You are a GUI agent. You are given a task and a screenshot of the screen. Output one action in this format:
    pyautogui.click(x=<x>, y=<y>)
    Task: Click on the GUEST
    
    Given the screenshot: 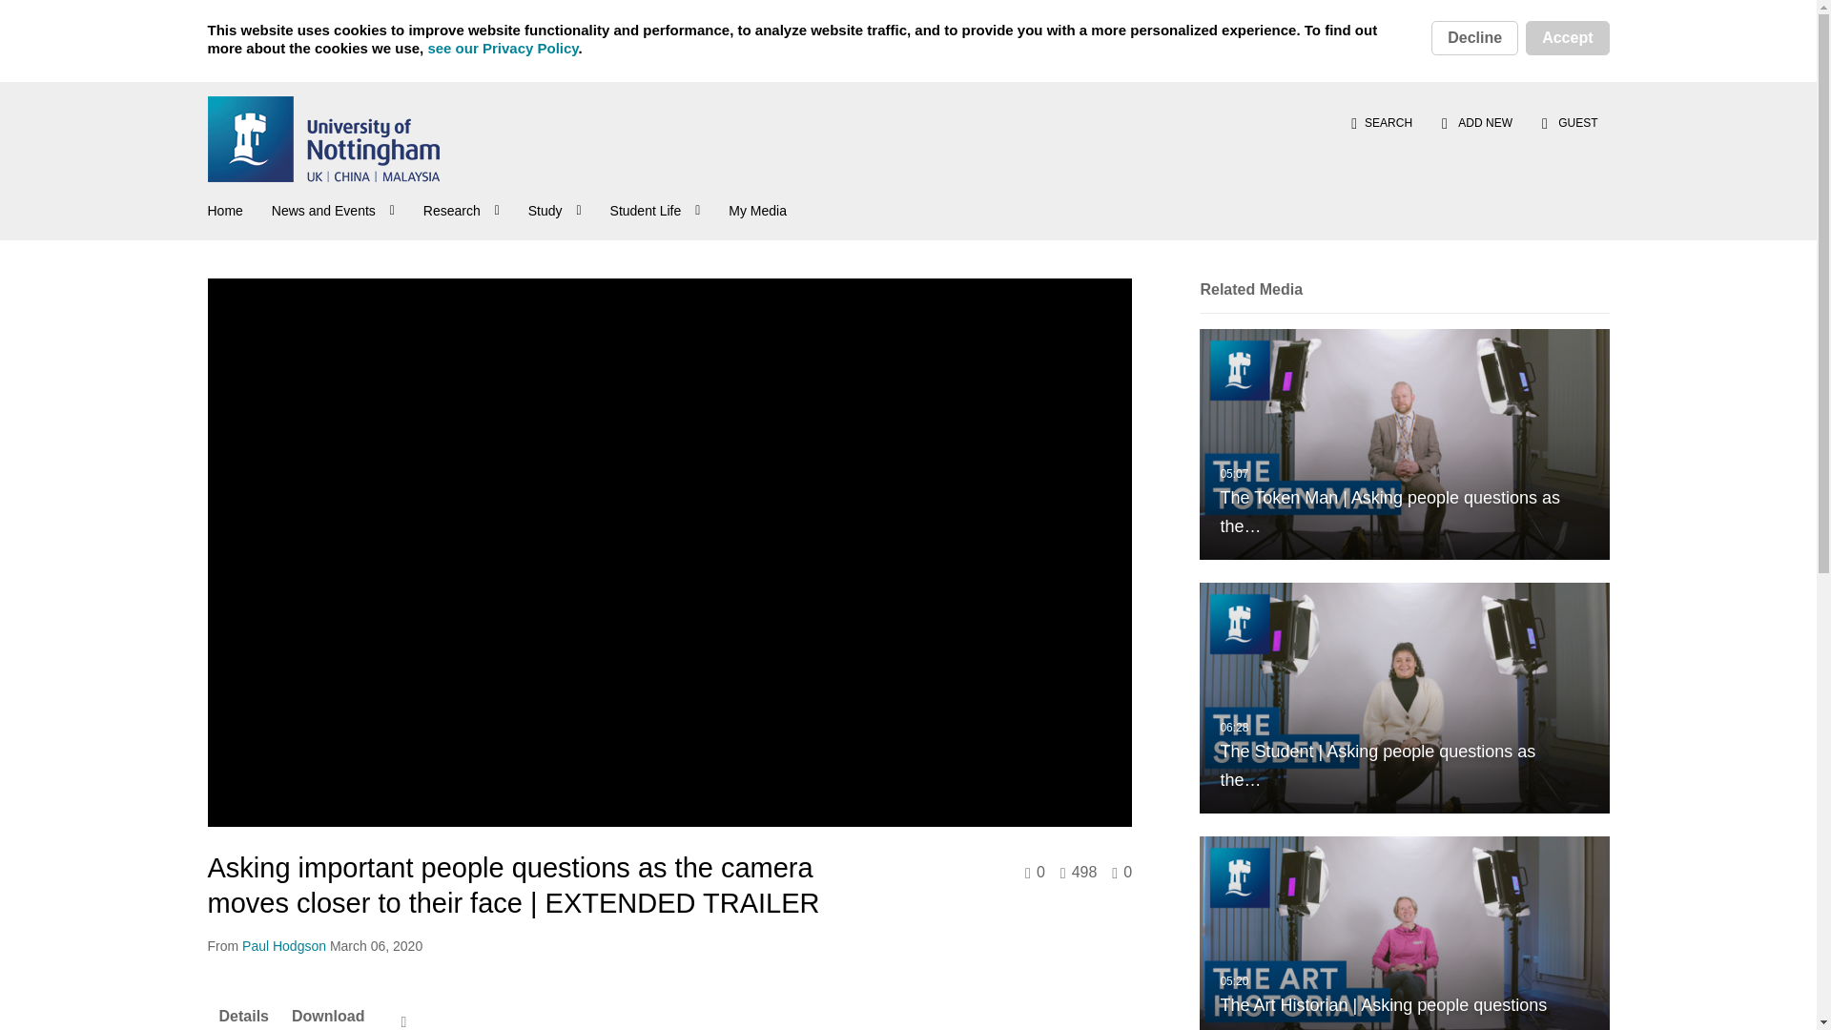 What is the action you would take?
    pyautogui.click(x=1569, y=122)
    